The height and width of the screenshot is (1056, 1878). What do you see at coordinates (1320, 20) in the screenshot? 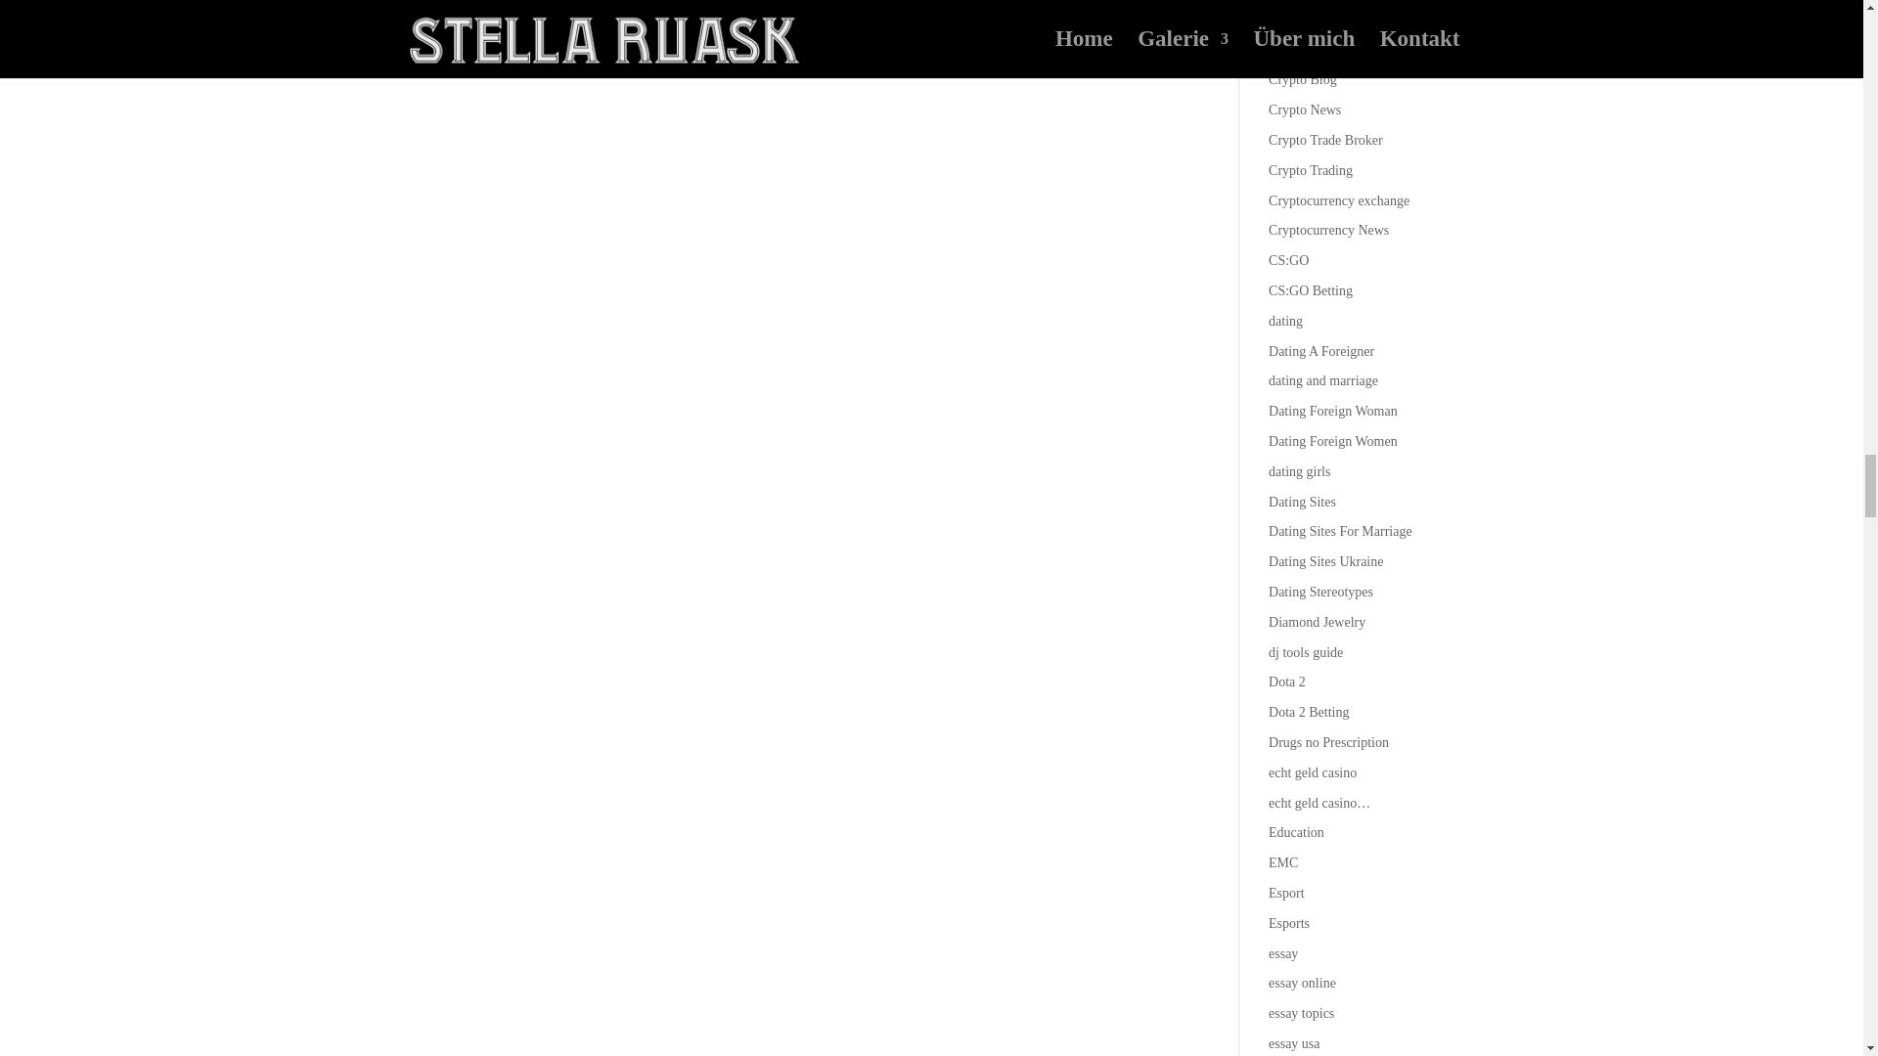
I see `Computers, Games` at bounding box center [1320, 20].